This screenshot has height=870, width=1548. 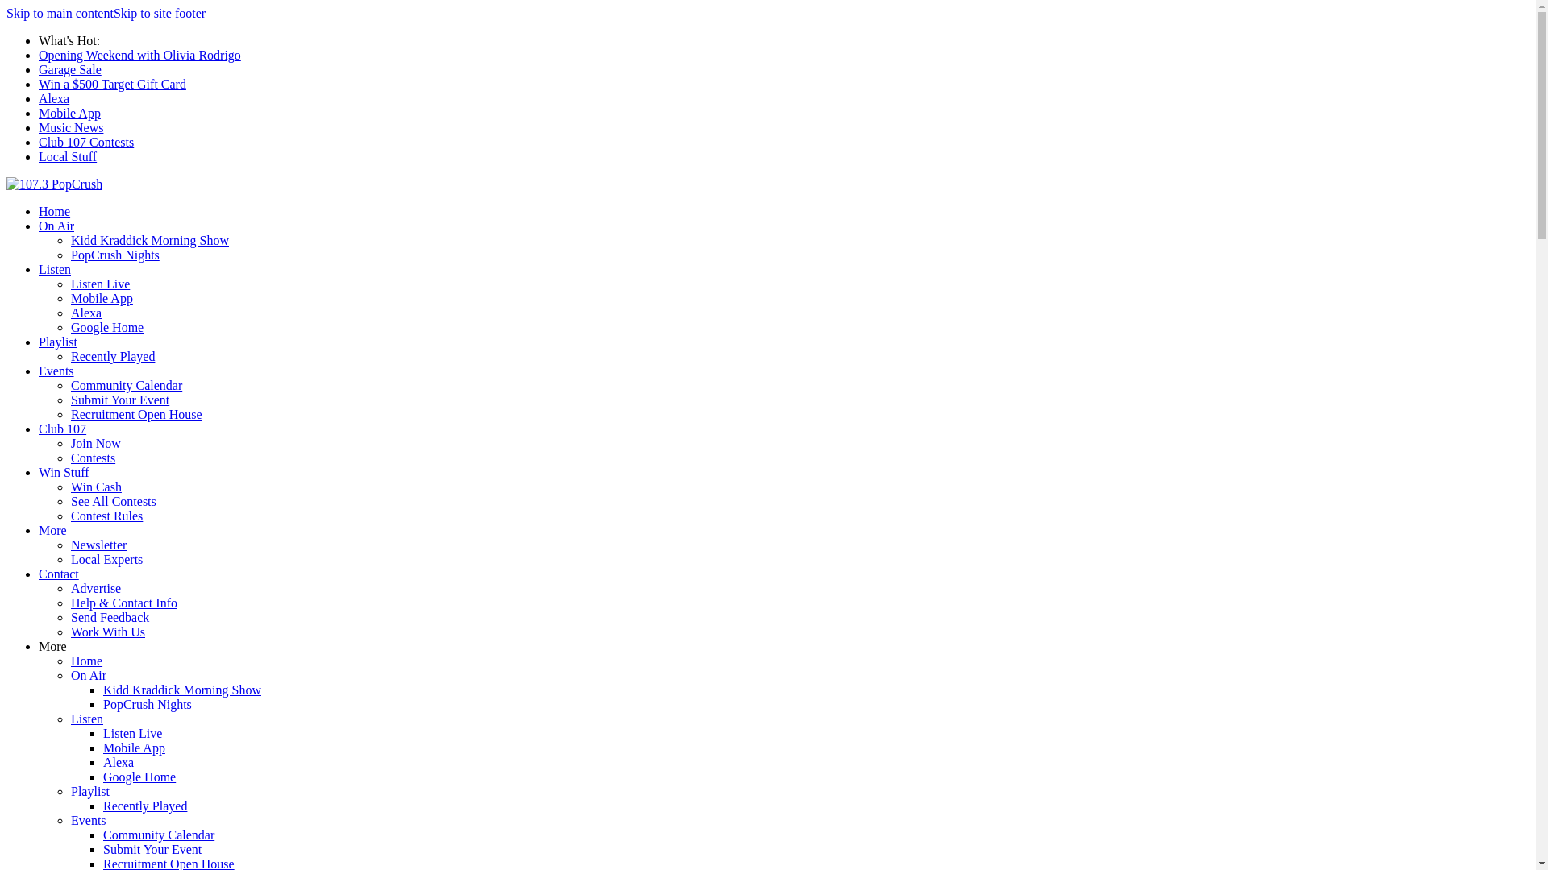 What do you see at coordinates (55, 211) in the screenshot?
I see `Home` at bounding box center [55, 211].